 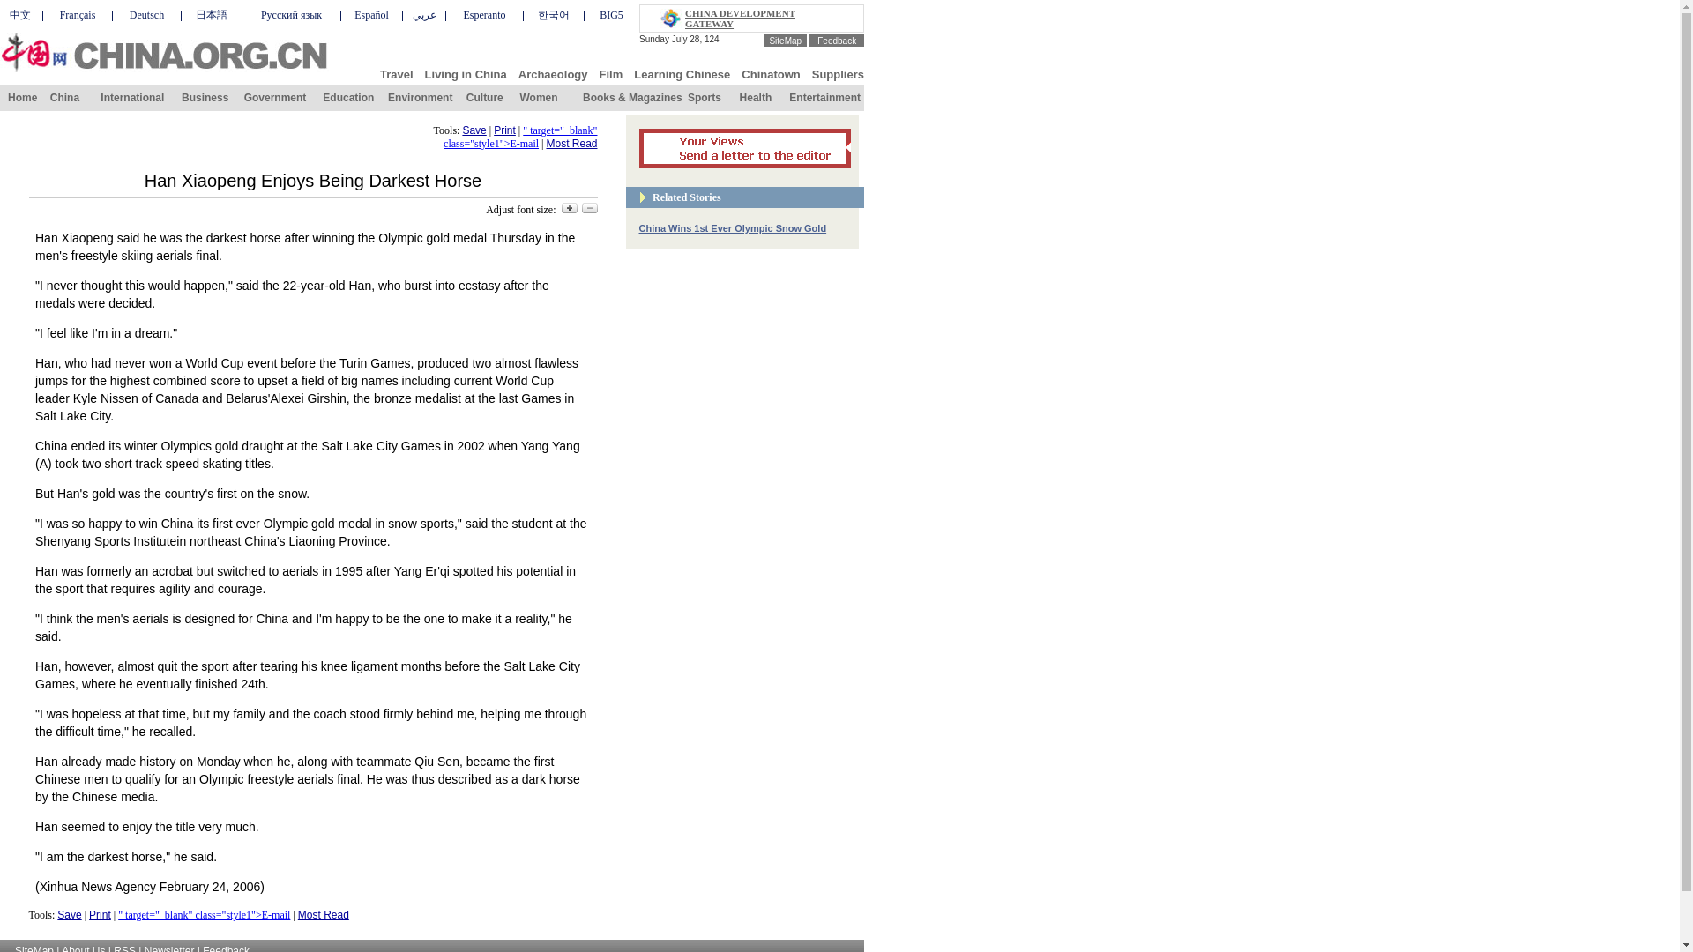 I want to click on Women, so click(x=538, y=97).